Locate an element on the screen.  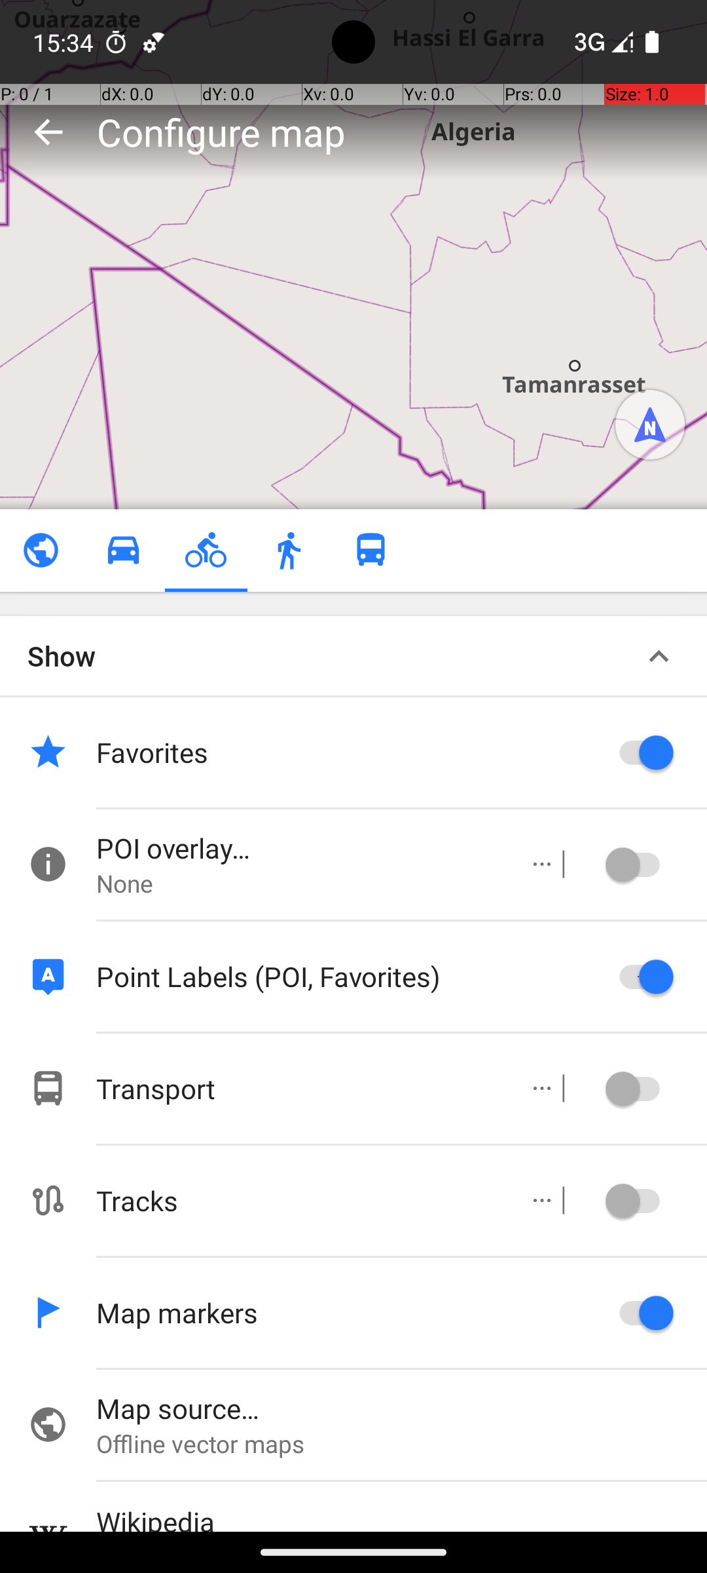
Cycling checked is located at coordinates (206, 551).